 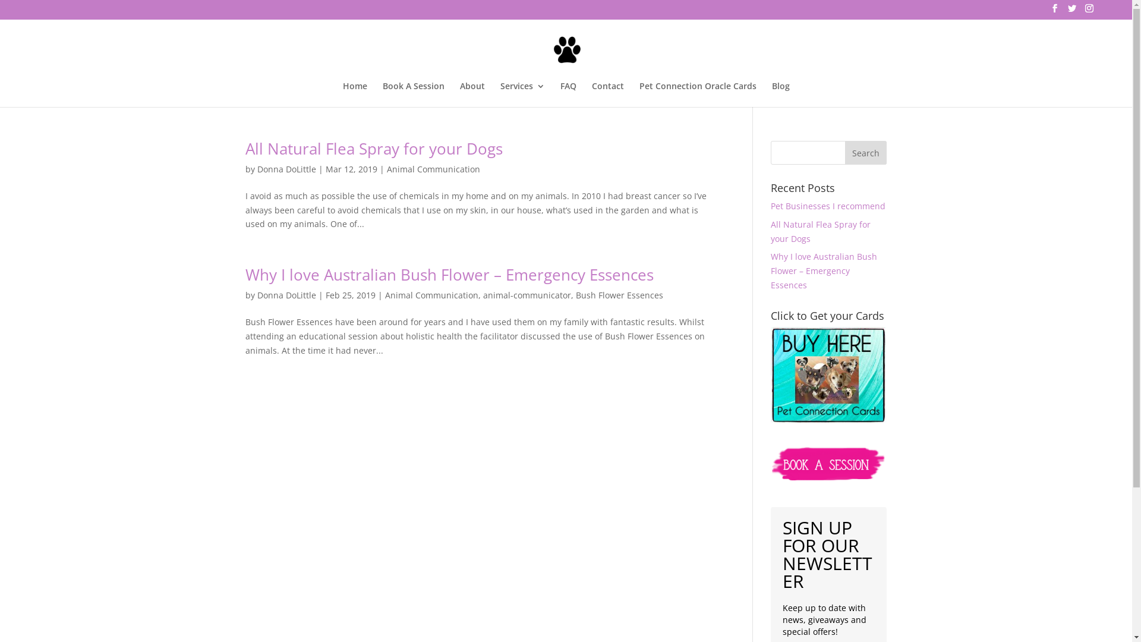 I want to click on Pet Businesses I recommend, so click(x=828, y=206).